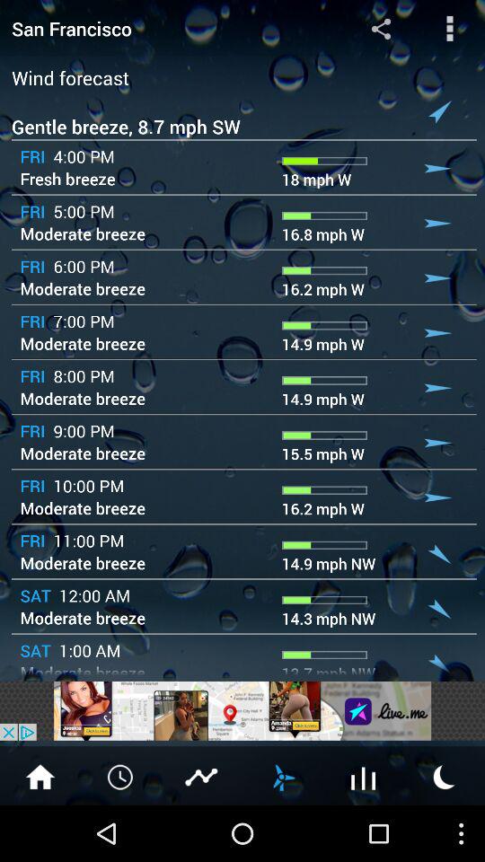  I want to click on view more, so click(364, 776).